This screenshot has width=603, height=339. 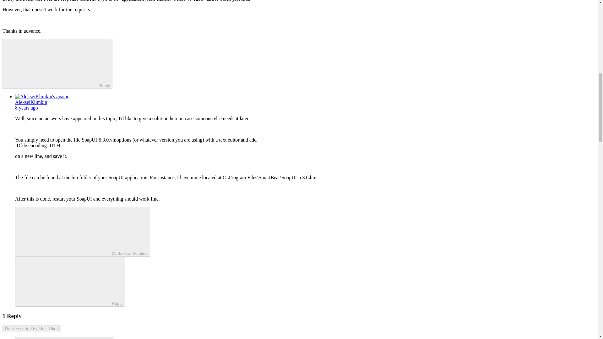 I want to click on Reply, so click(x=52, y=63).